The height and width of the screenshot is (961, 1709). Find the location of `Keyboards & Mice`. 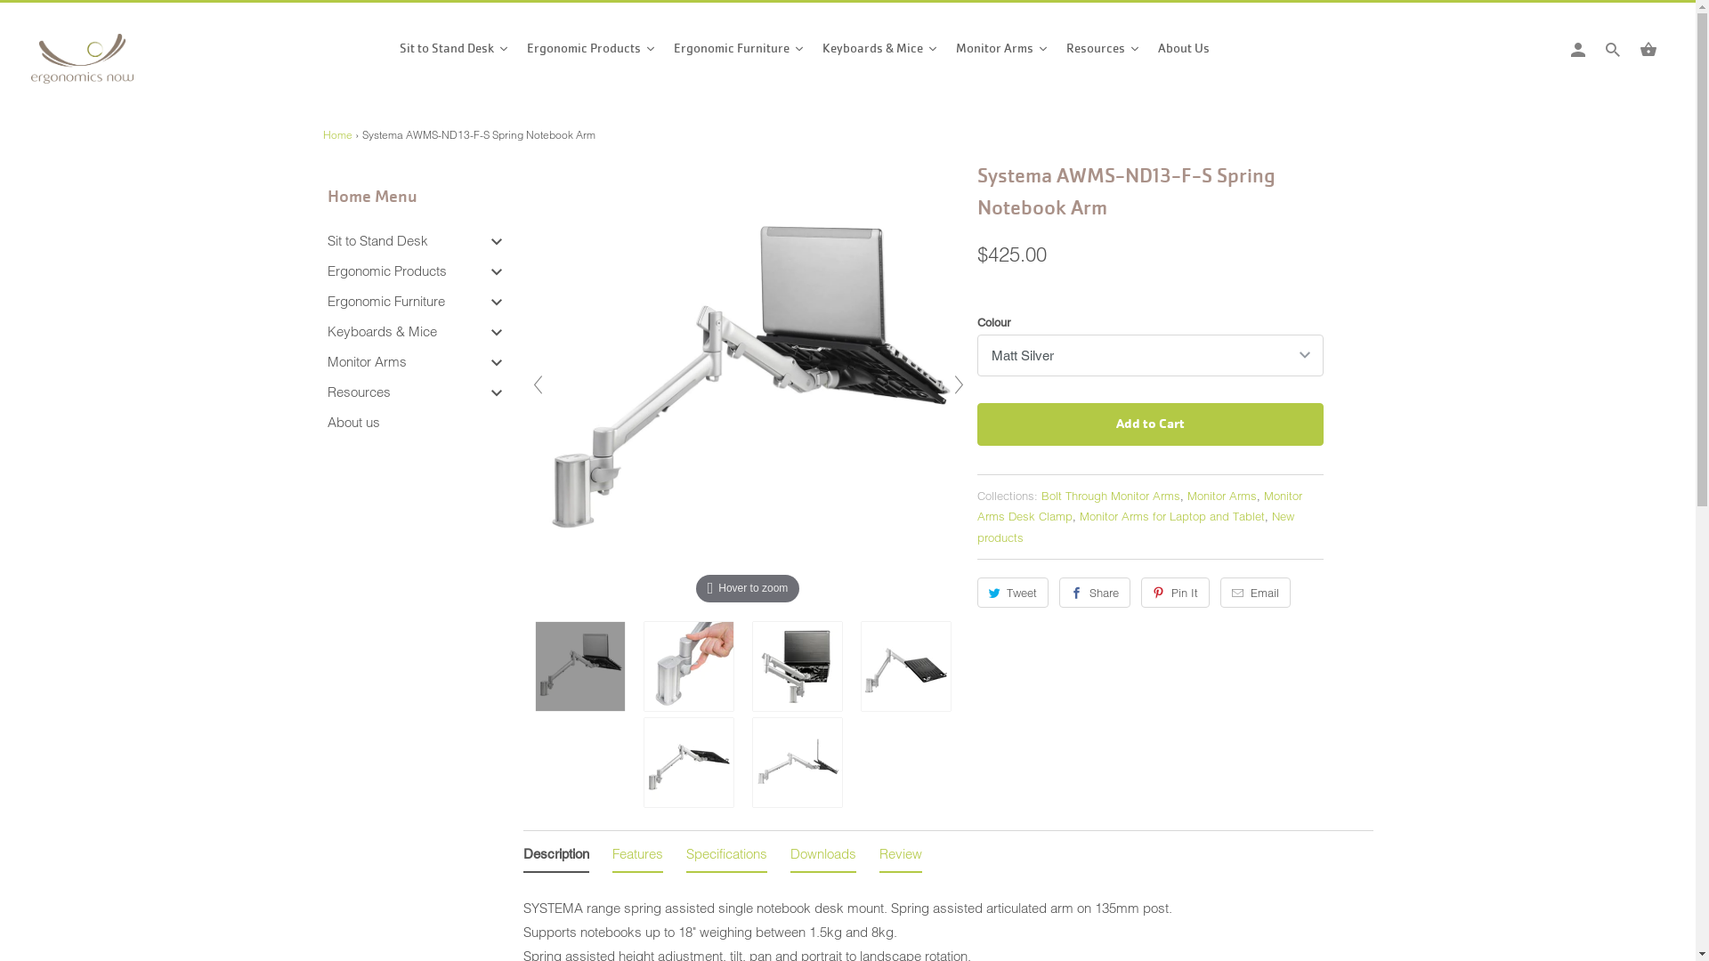

Keyboards & Mice is located at coordinates (383, 331).